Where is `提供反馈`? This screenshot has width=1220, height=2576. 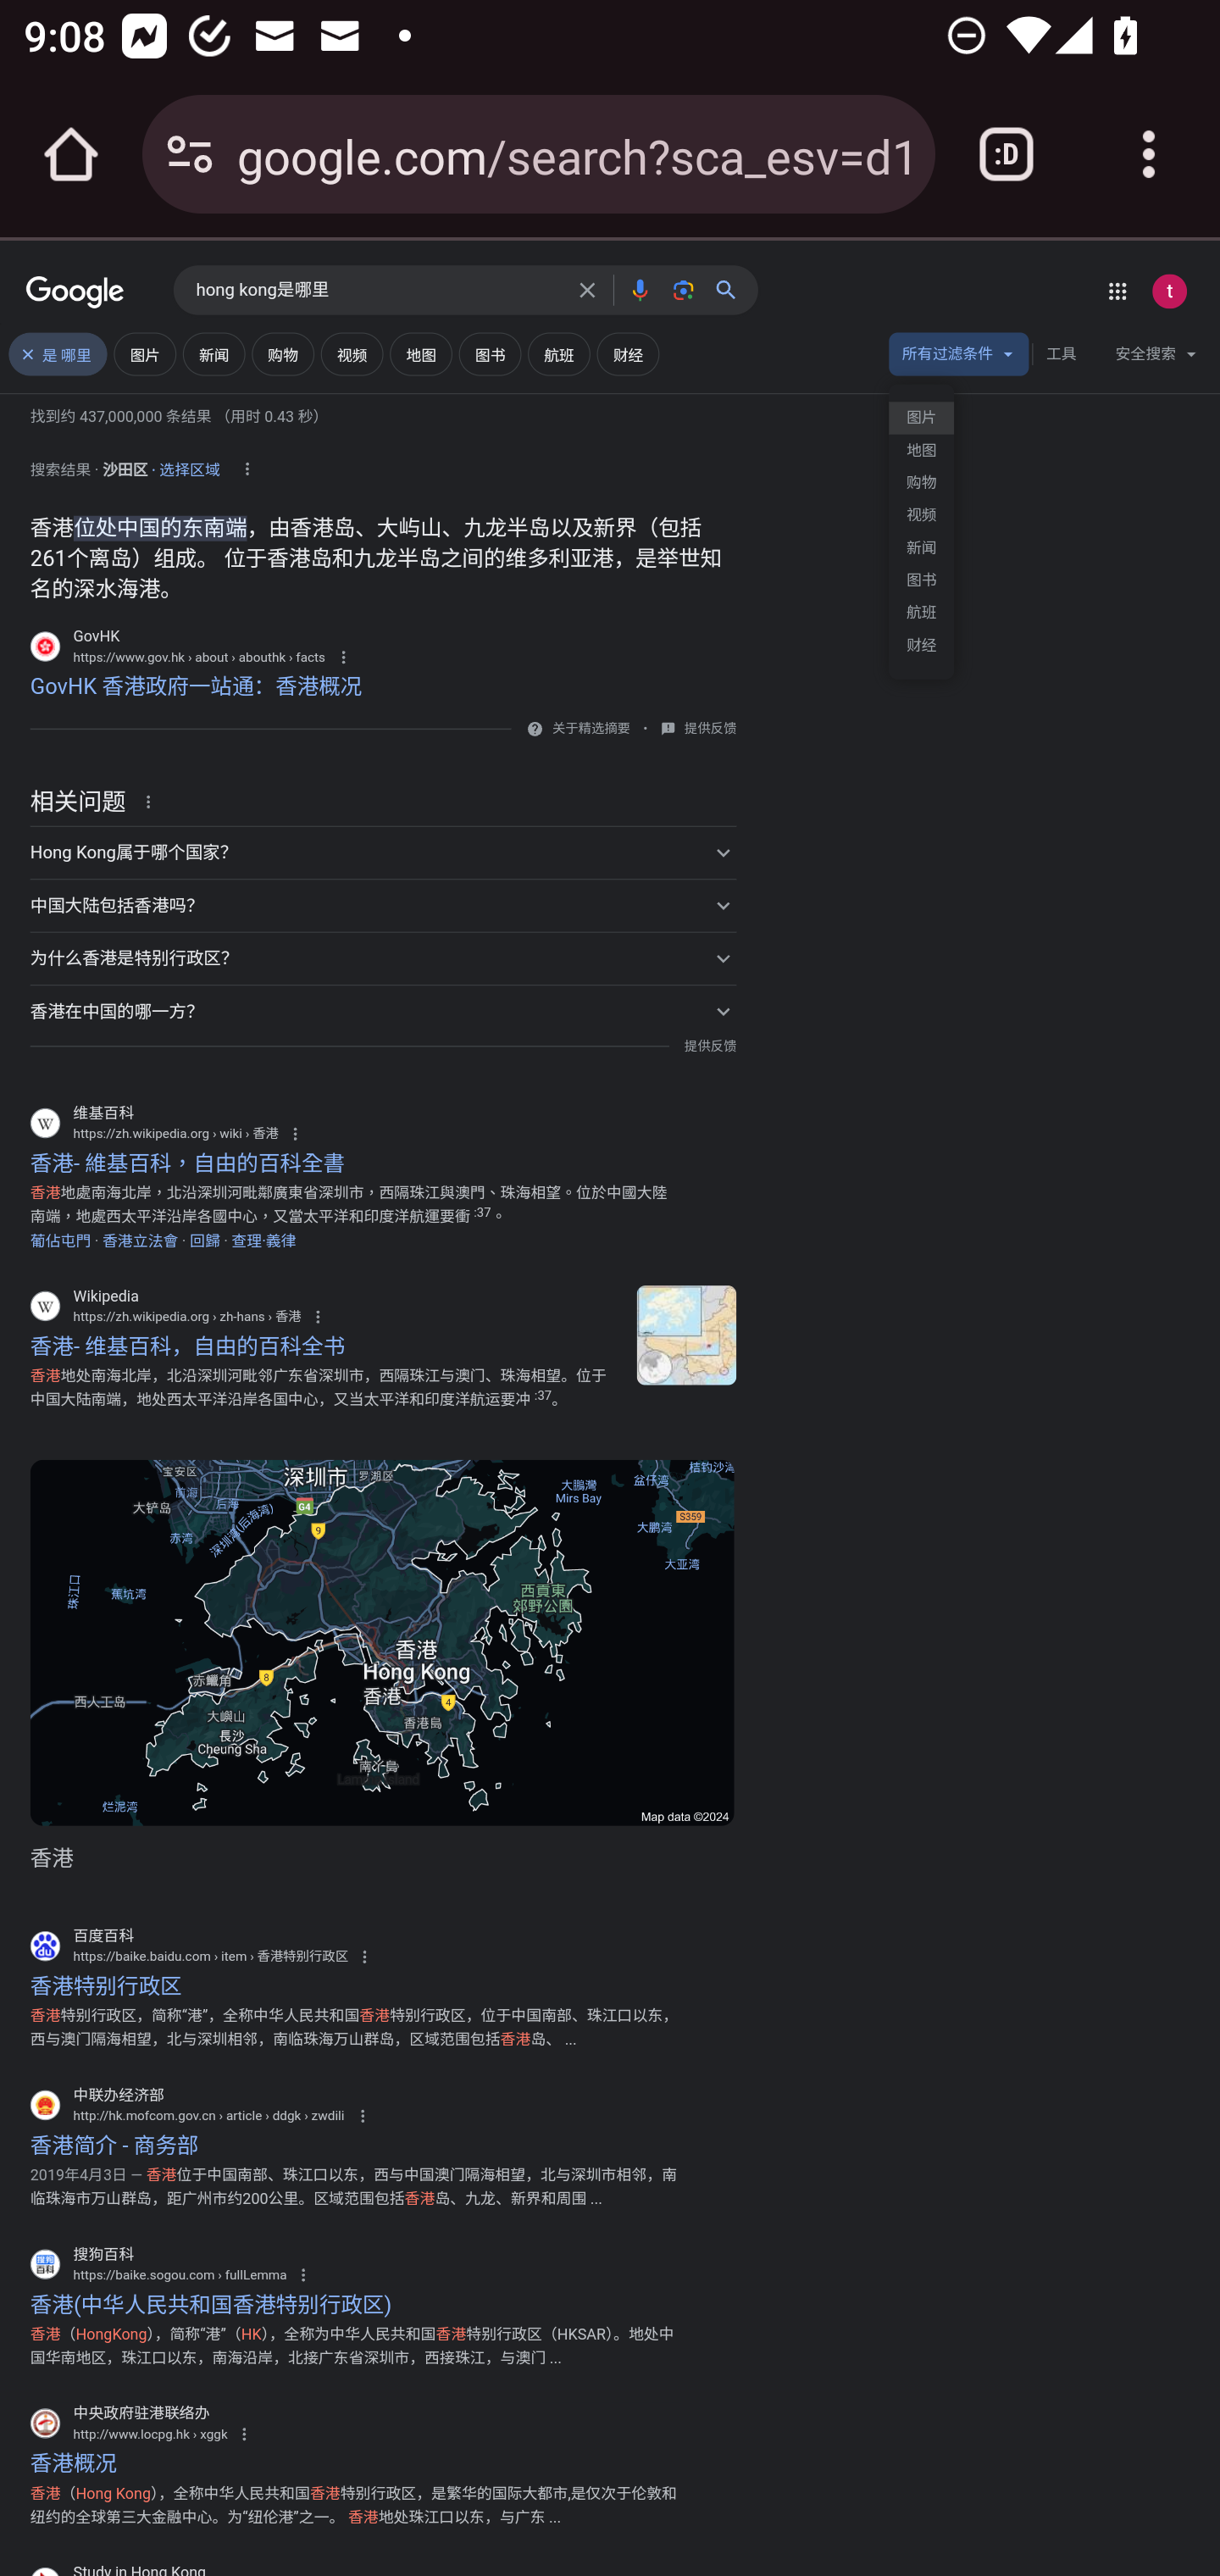 提供反馈 is located at coordinates (709, 1046).